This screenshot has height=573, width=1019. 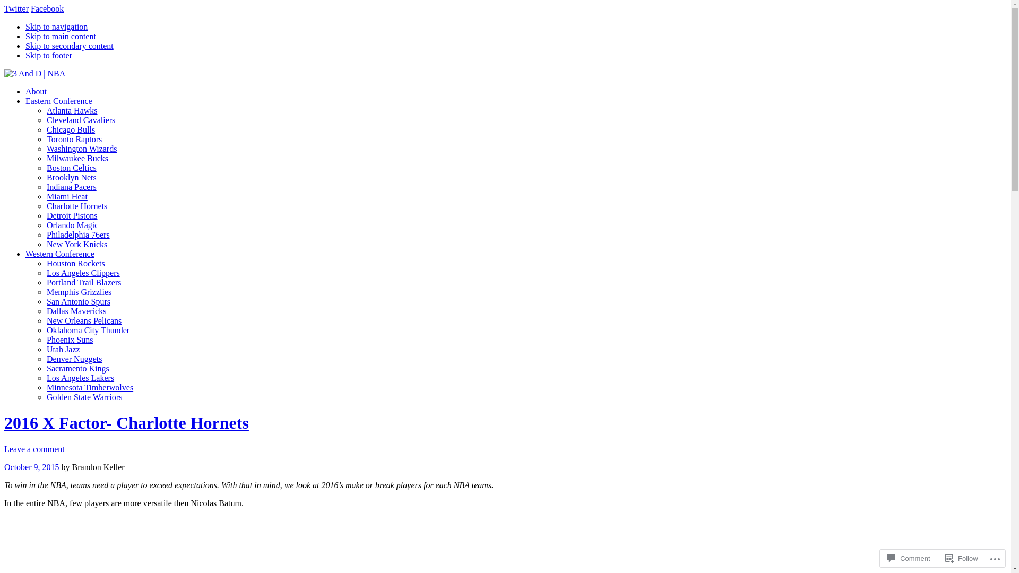 What do you see at coordinates (78, 368) in the screenshot?
I see `Sacramento Kings` at bounding box center [78, 368].